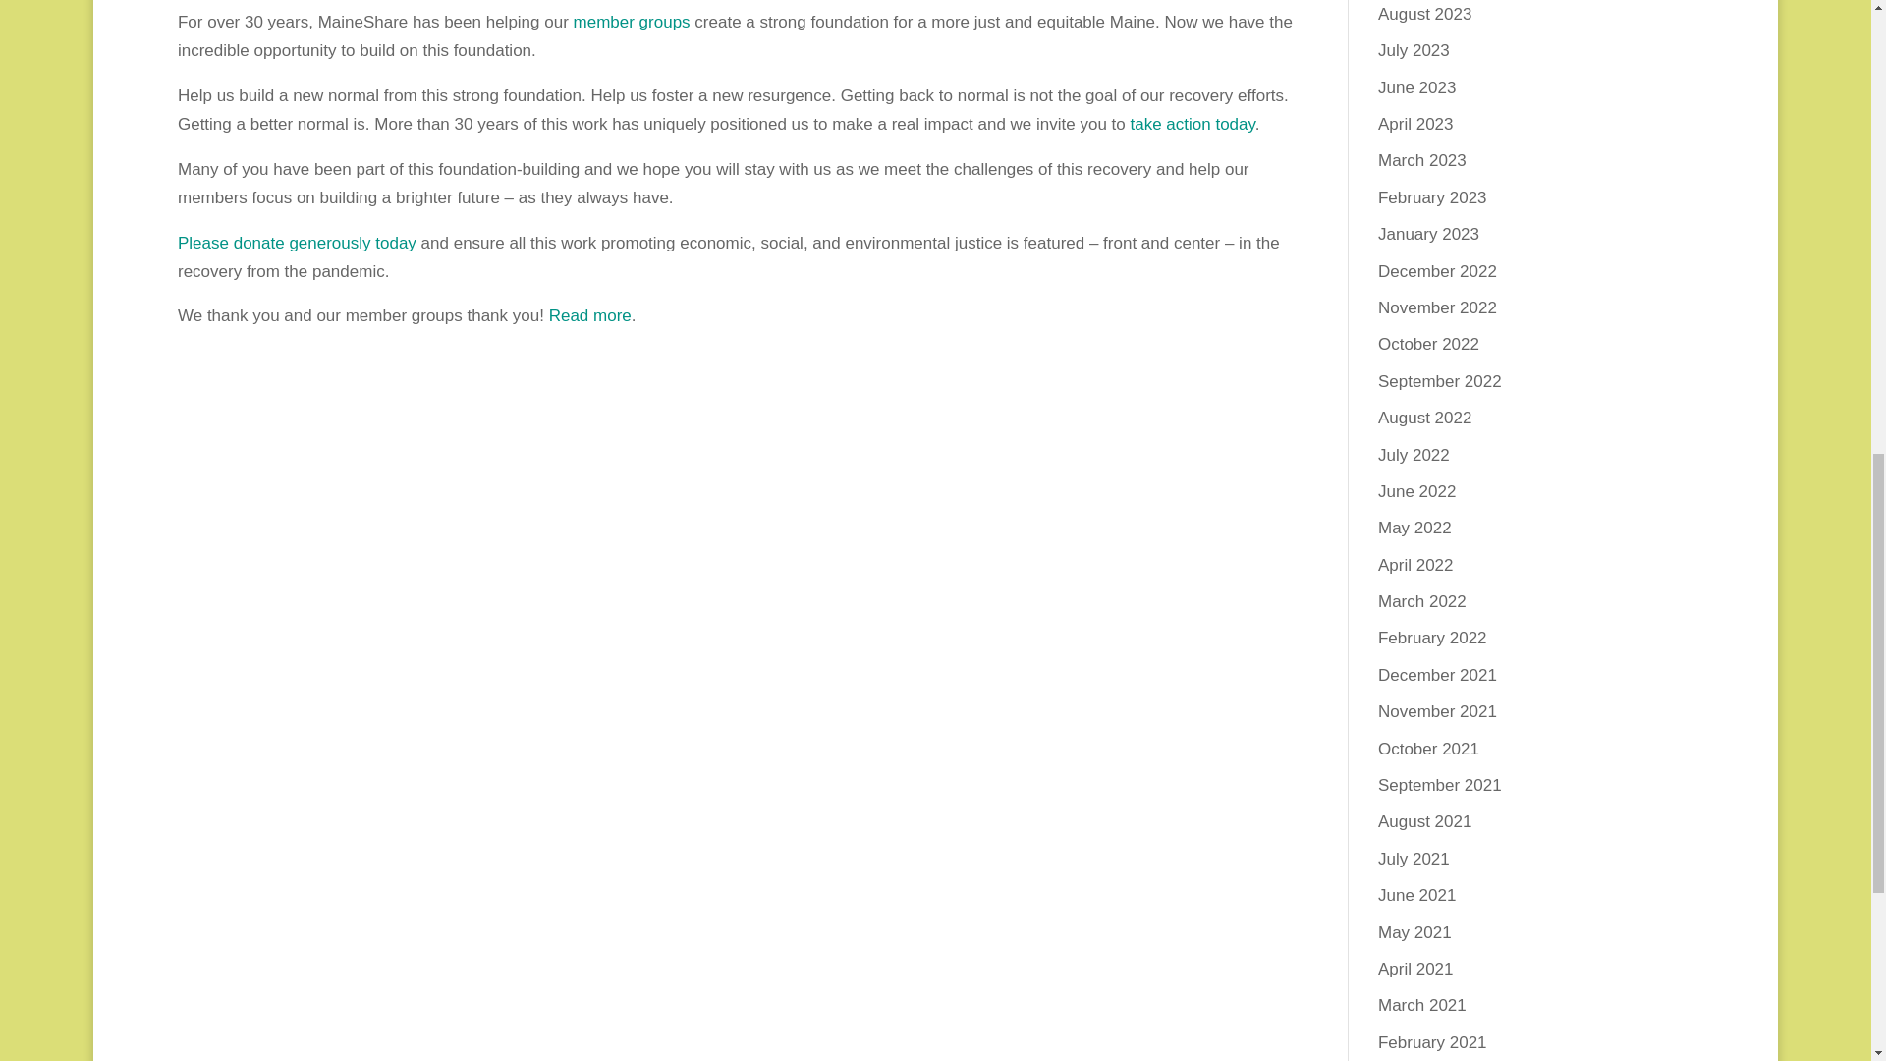 Image resolution: width=1886 pixels, height=1061 pixels. I want to click on take action today, so click(1192, 124).